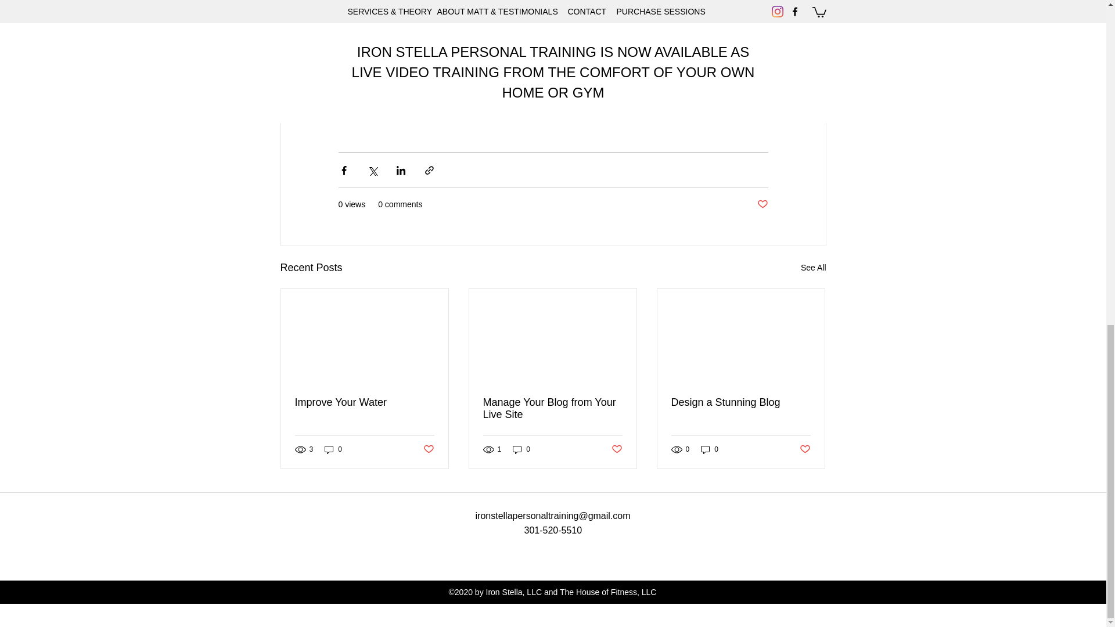 This screenshot has width=1115, height=627. What do you see at coordinates (710, 449) in the screenshot?
I see `0` at bounding box center [710, 449].